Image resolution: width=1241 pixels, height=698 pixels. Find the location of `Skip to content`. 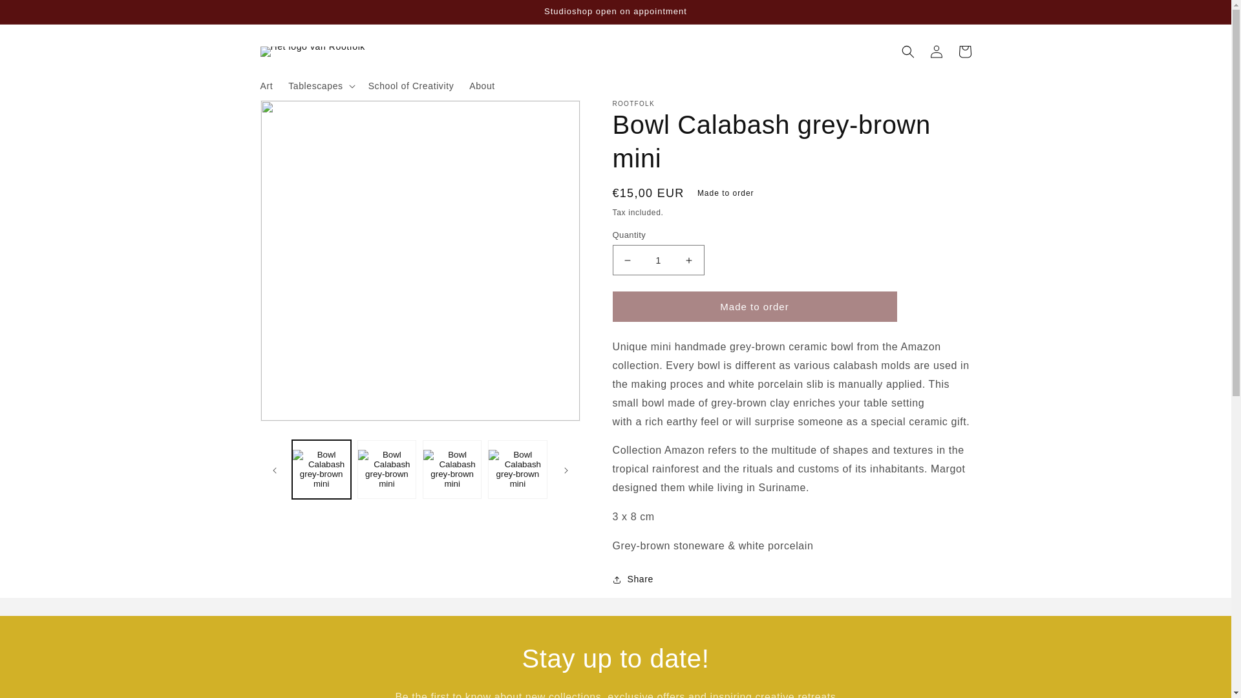

Skip to content is located at coordinates (39, 15).